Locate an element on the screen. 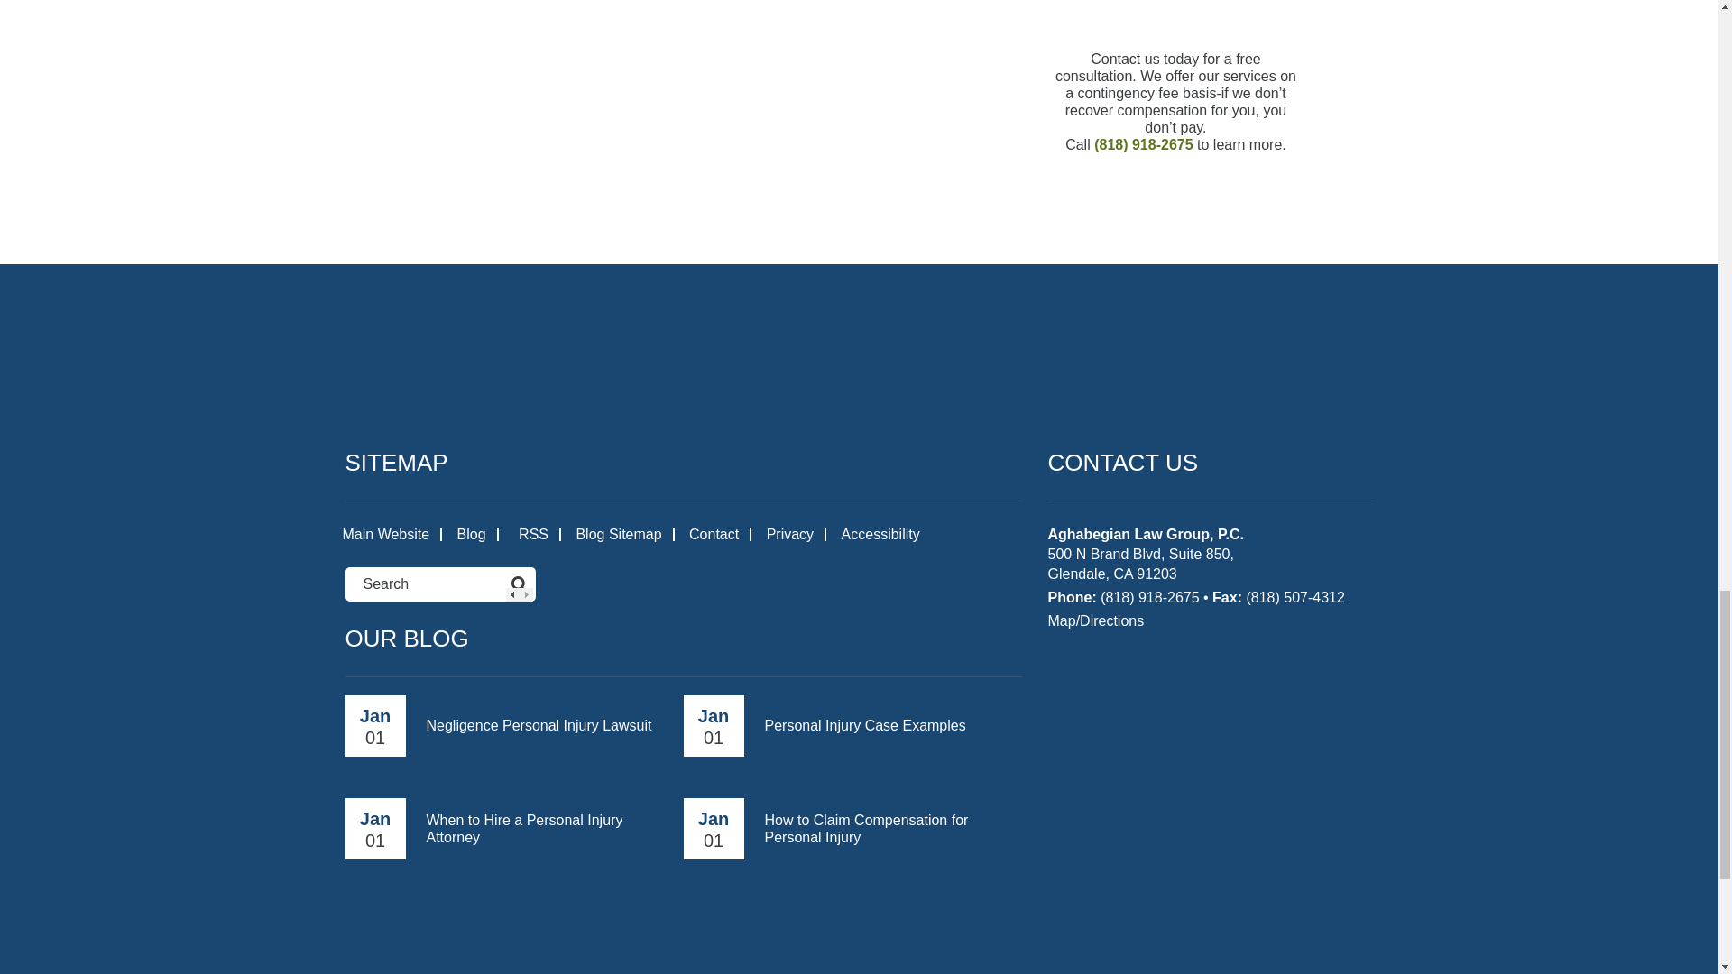  Blog is located at coordinates (471, 534).